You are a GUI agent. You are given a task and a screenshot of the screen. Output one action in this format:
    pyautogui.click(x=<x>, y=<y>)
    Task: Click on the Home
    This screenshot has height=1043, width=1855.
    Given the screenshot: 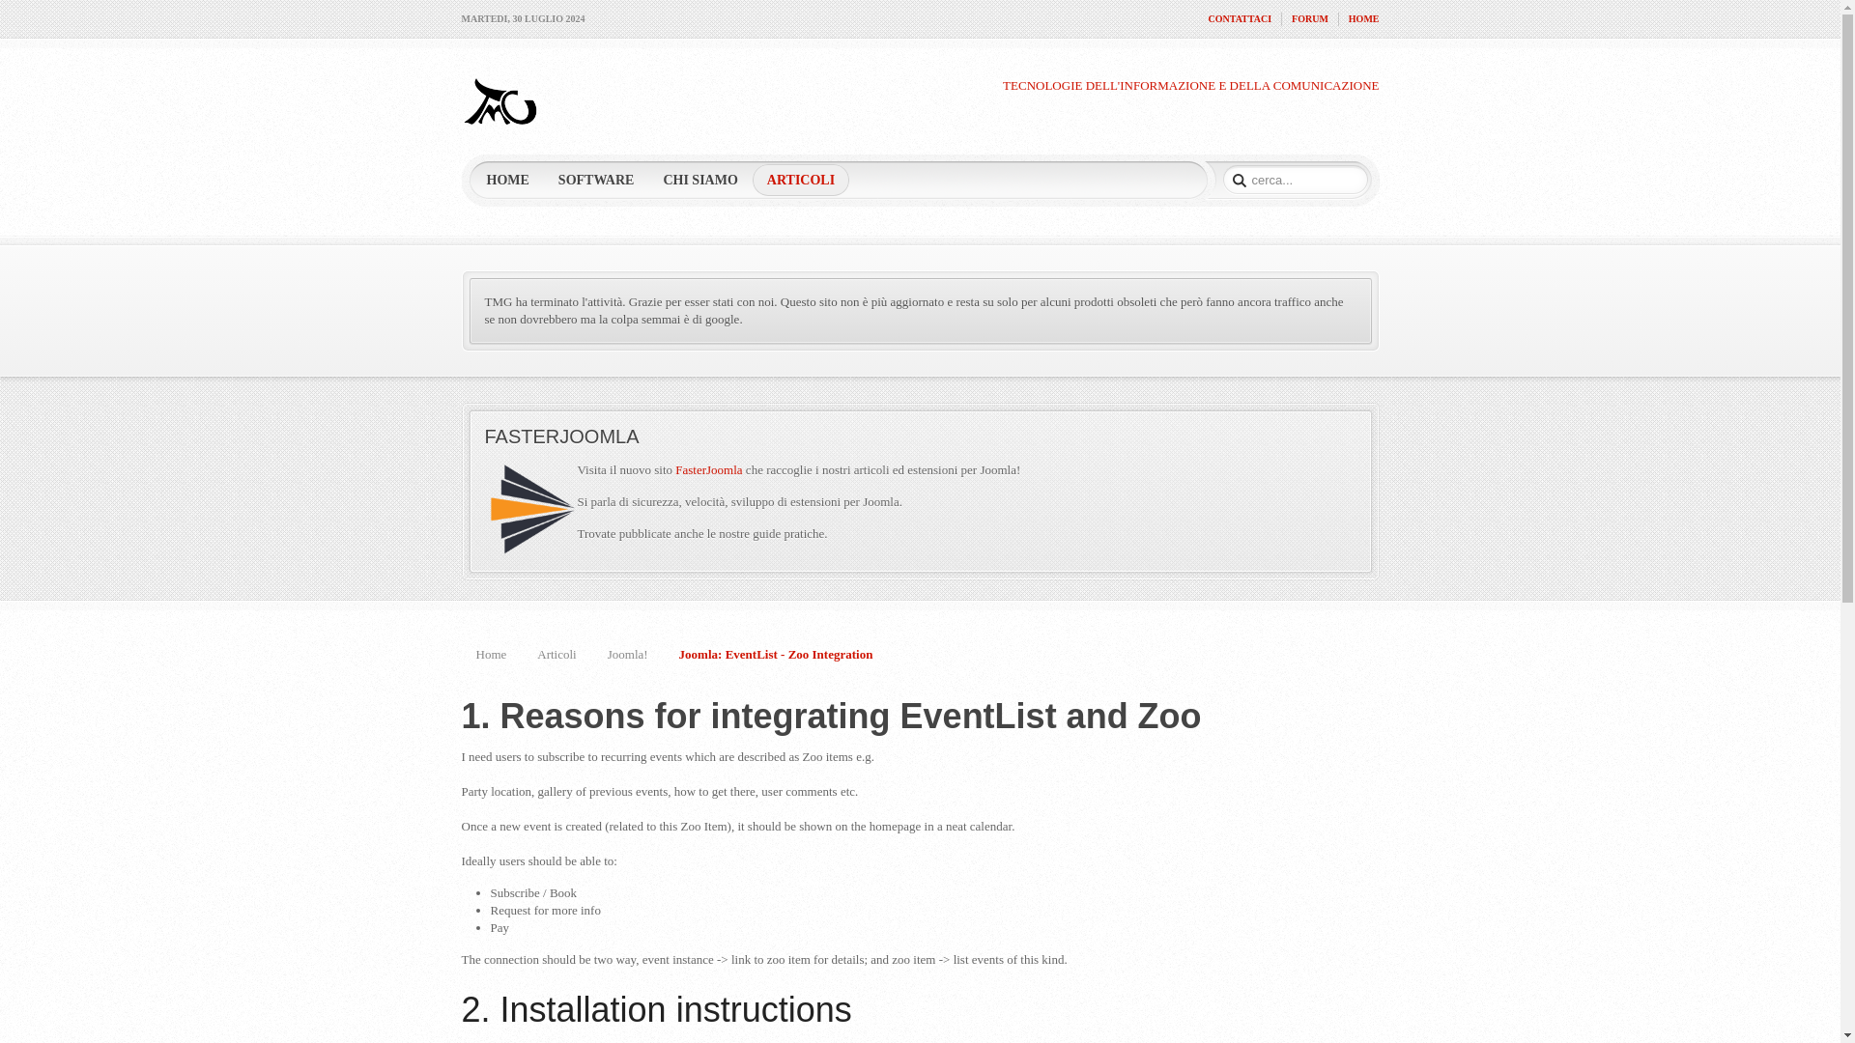 What is the action you would take?
    pyautogui.click(x=500, y=655)
    